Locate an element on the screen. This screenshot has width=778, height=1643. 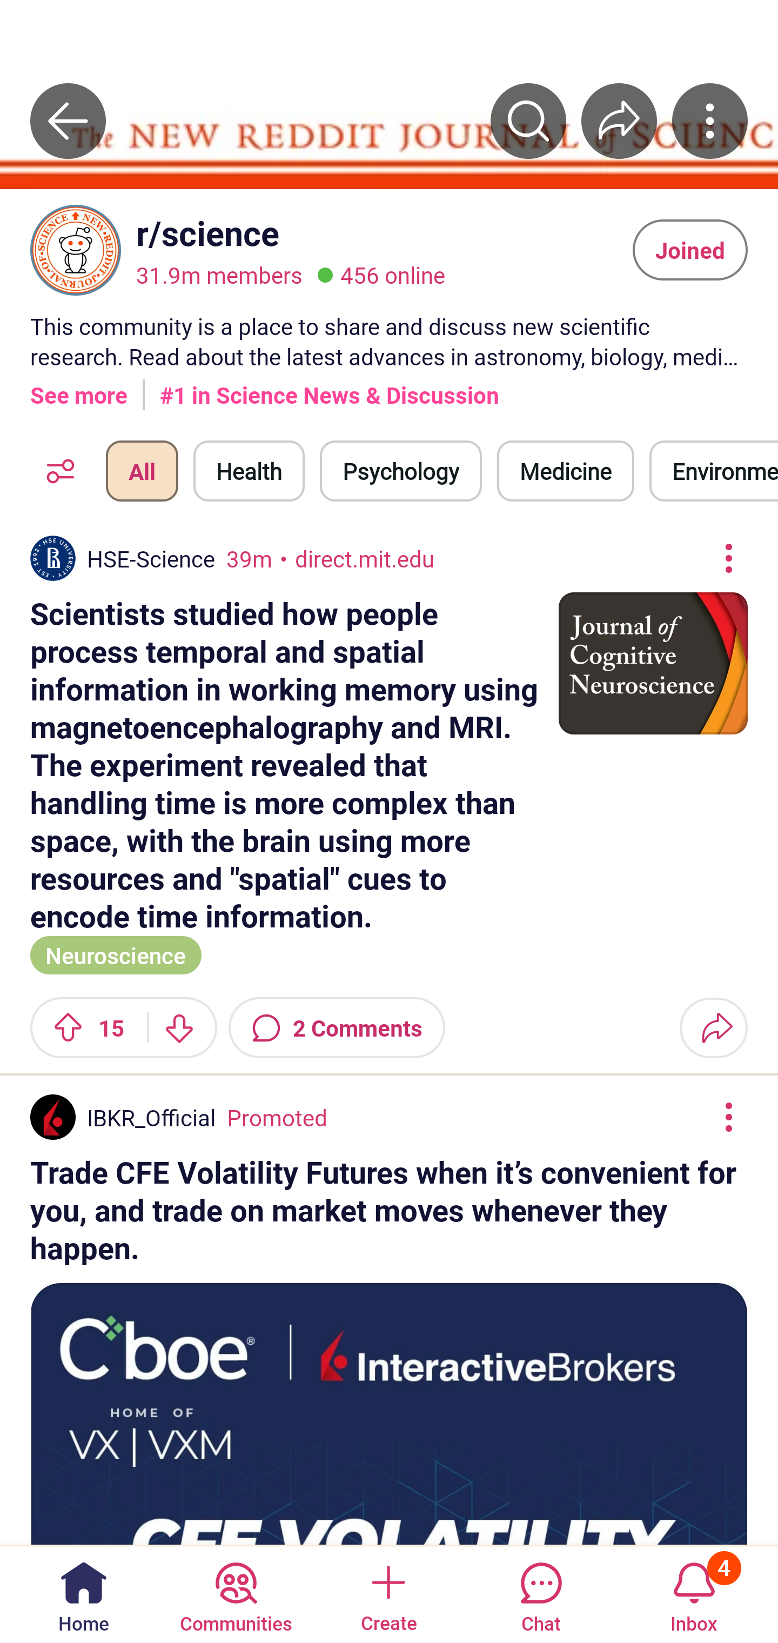
All is located at coordinates (142, 470).